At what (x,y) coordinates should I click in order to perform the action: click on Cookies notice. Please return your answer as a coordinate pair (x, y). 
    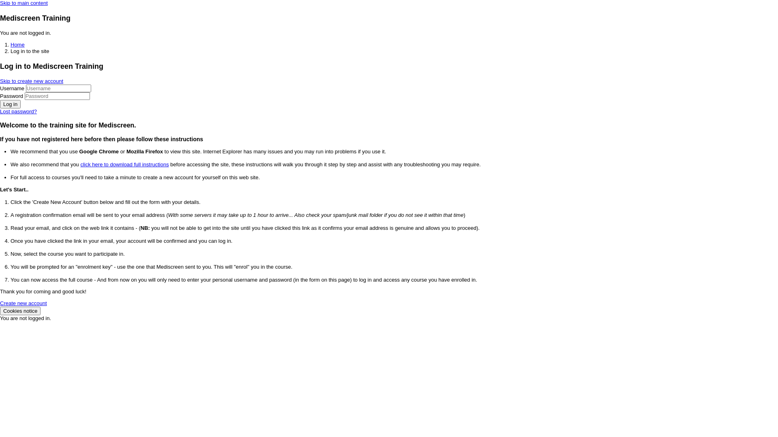
    Looking at the image, I should click on (20, 311).